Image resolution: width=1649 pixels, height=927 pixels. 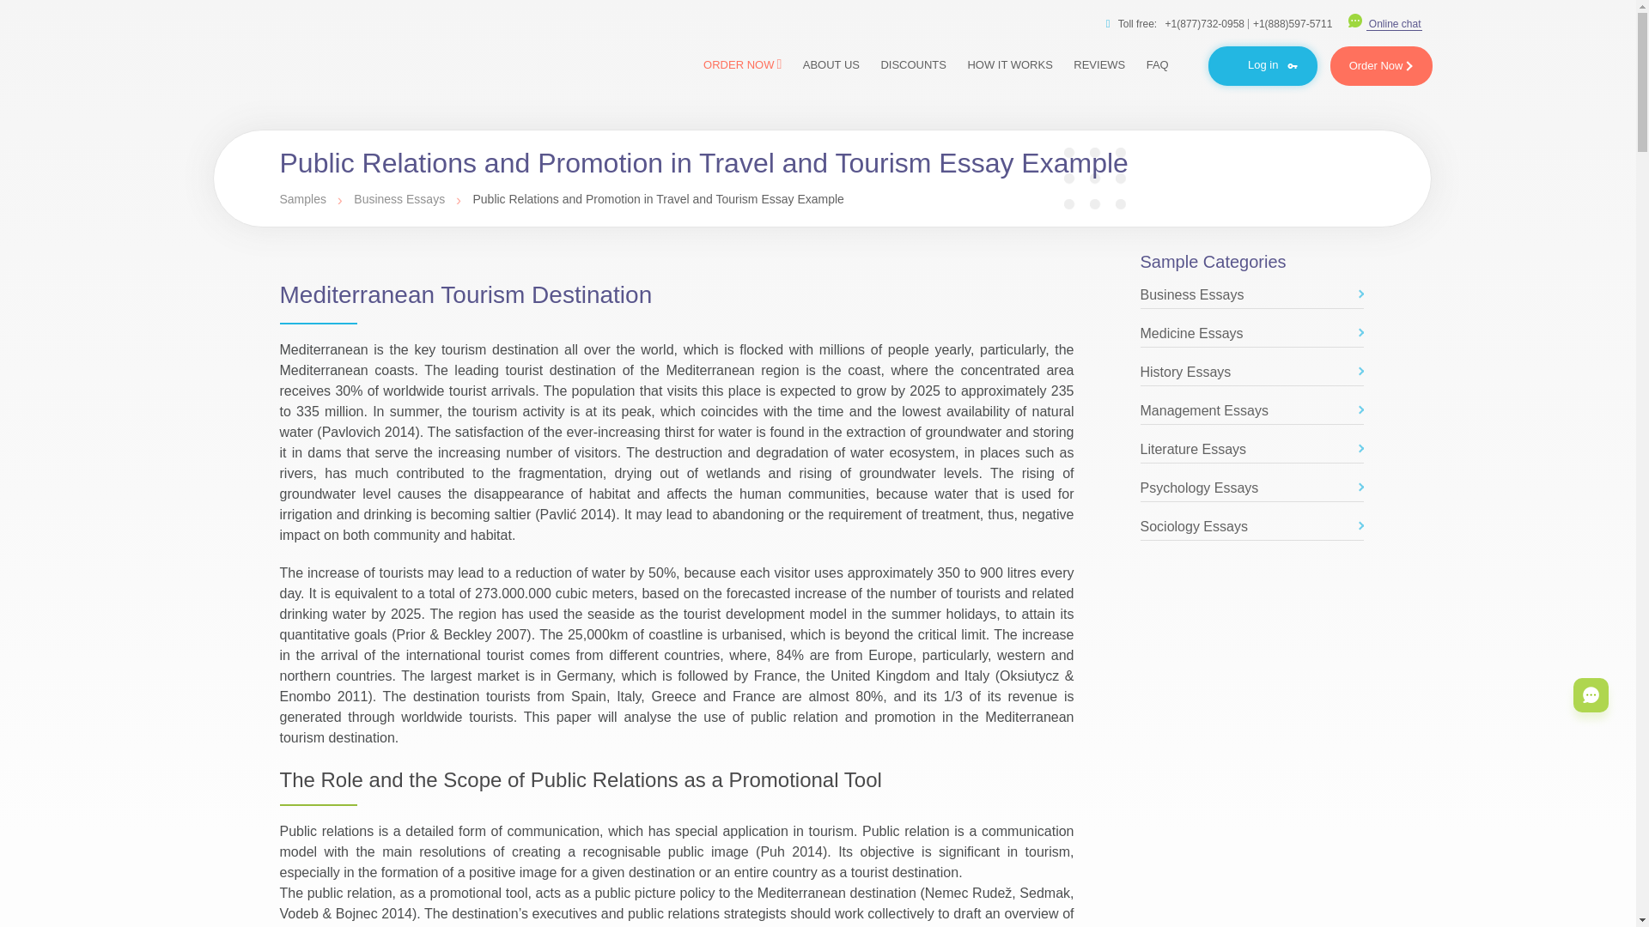 What do you see at coordinates (305, 198) in the screenshot?
I see `Go to Samples` at bounding box center [305, 198].